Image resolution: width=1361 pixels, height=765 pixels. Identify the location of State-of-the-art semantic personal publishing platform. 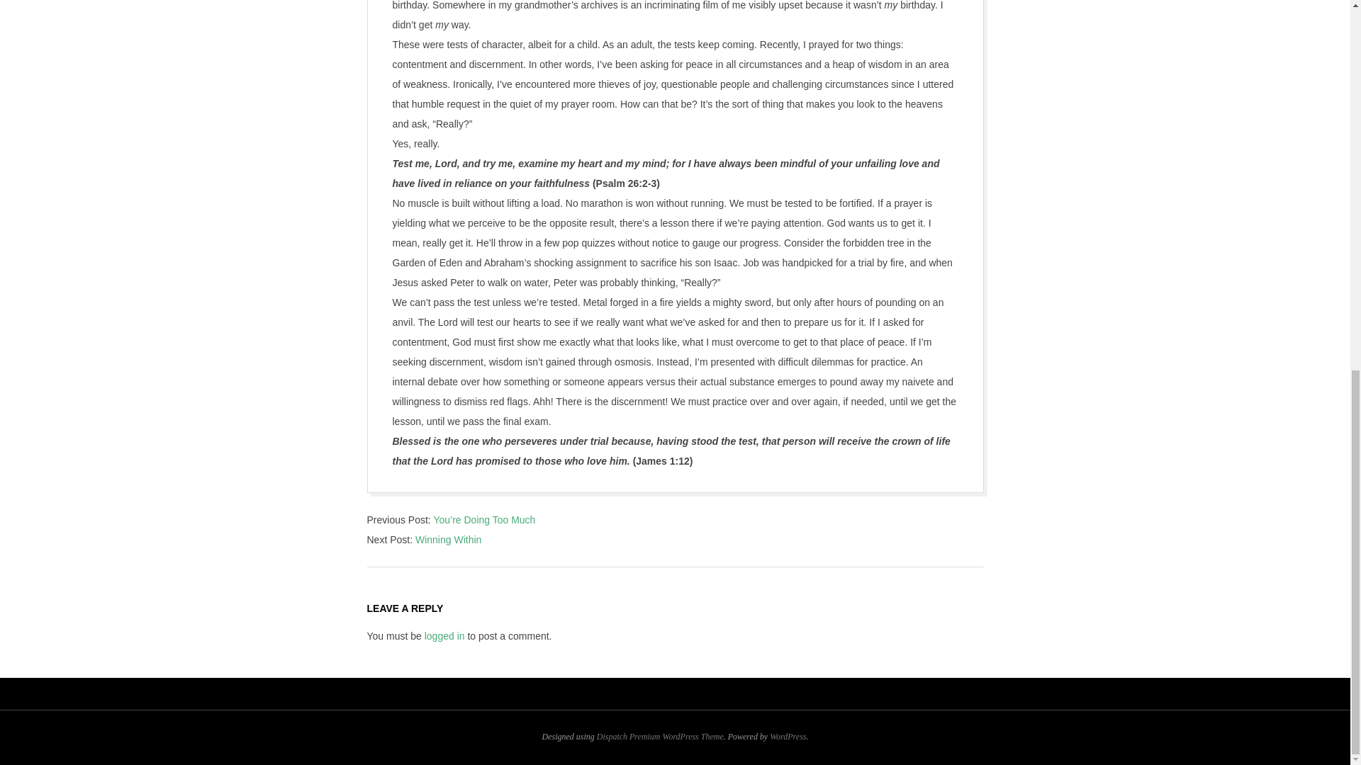
(788, 736).